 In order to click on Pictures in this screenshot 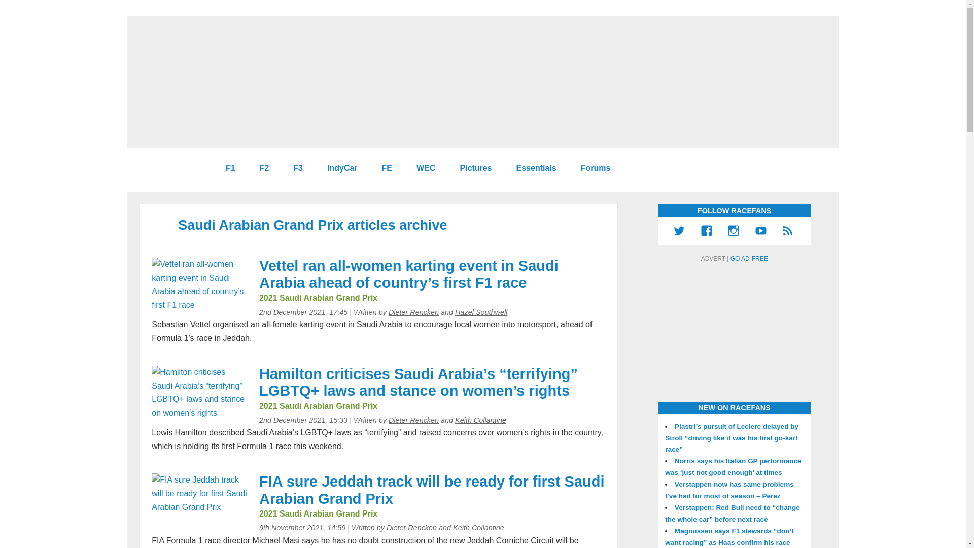, I will do `click(471, 168)`.